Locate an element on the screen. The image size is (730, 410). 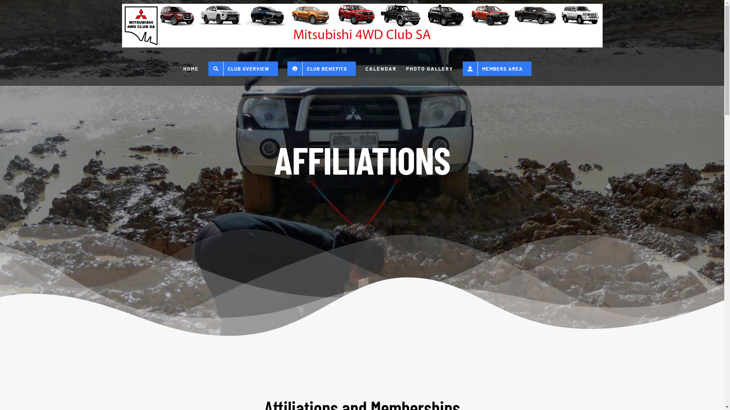
HOME is located at coordinates (191, 69).